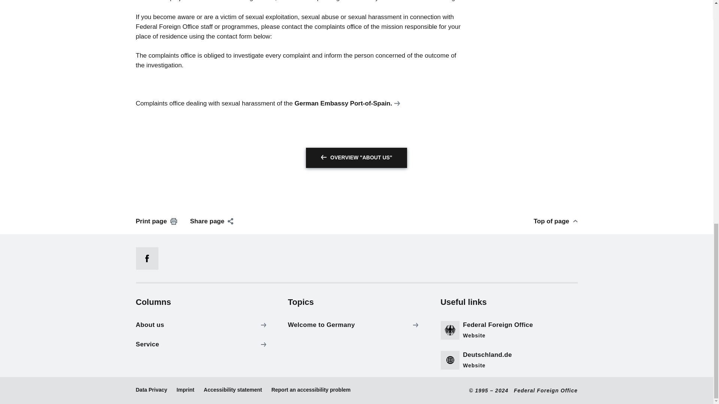  I want to click on Overview About us, so click(357, 158).